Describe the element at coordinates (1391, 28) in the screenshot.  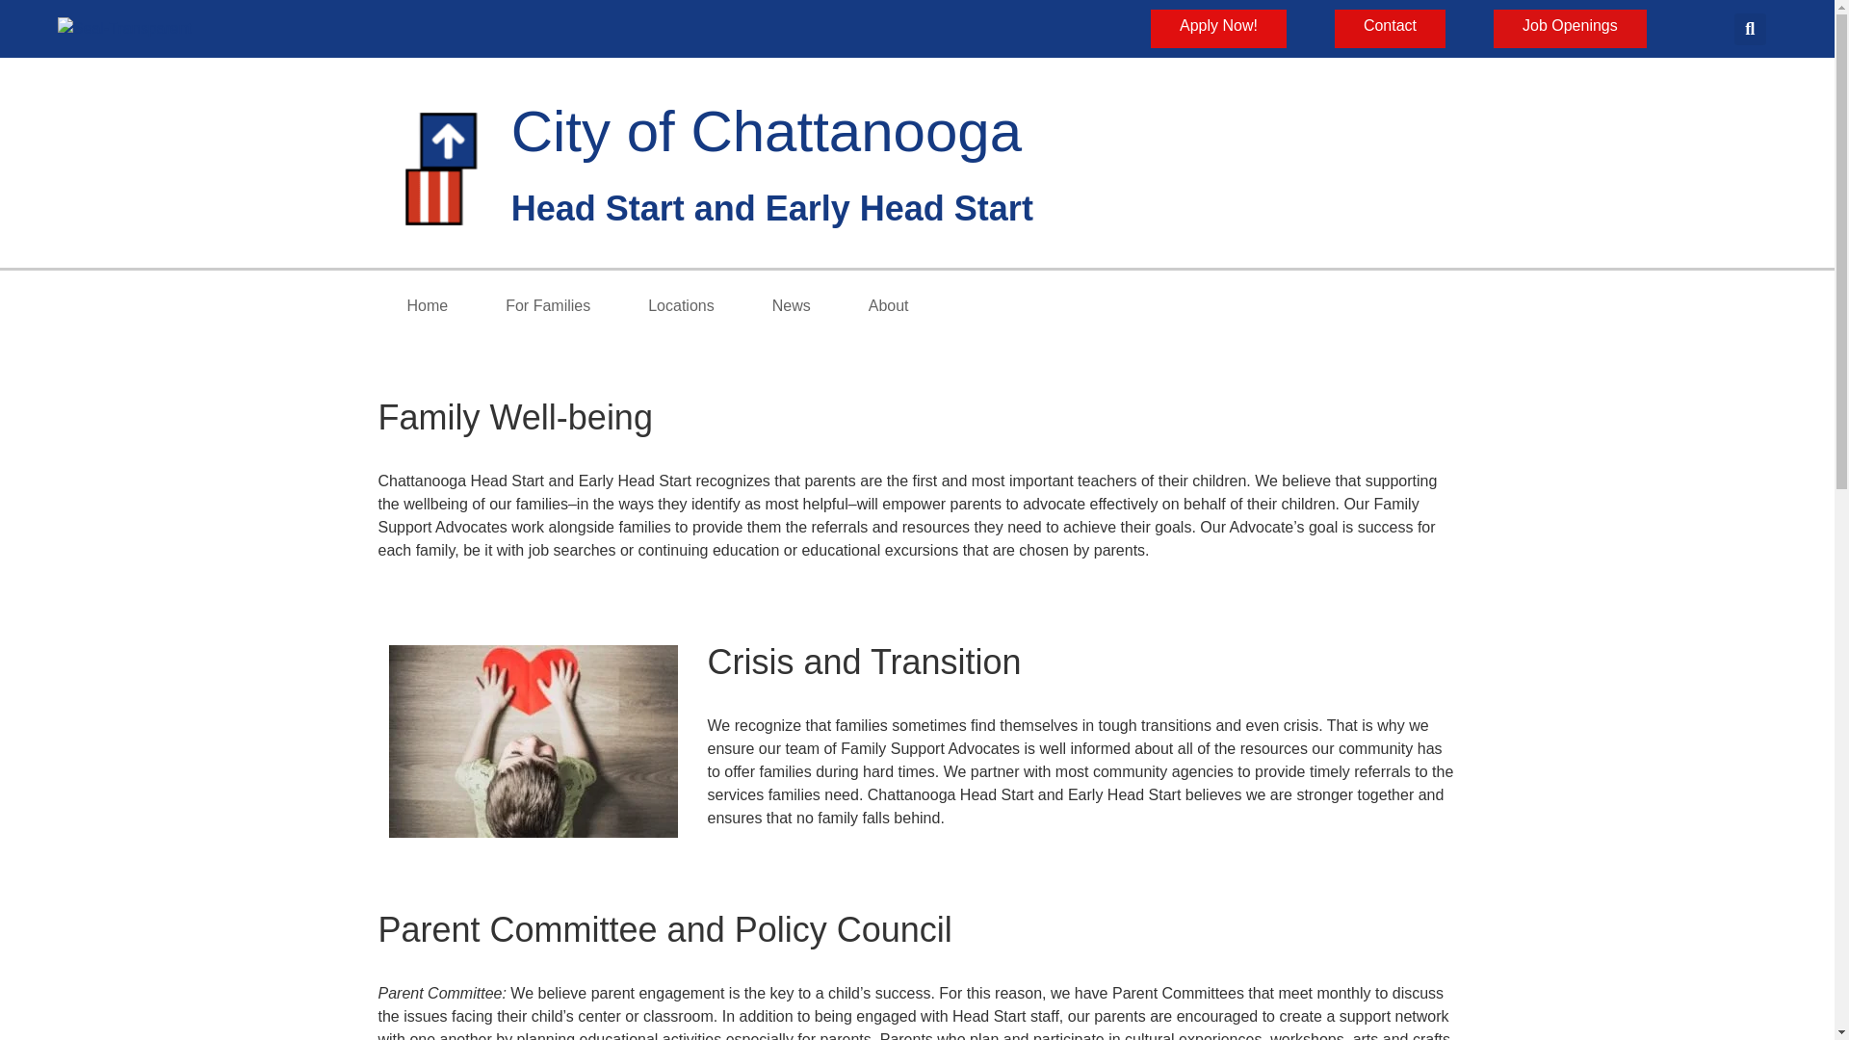
I see `Contact` at that location.